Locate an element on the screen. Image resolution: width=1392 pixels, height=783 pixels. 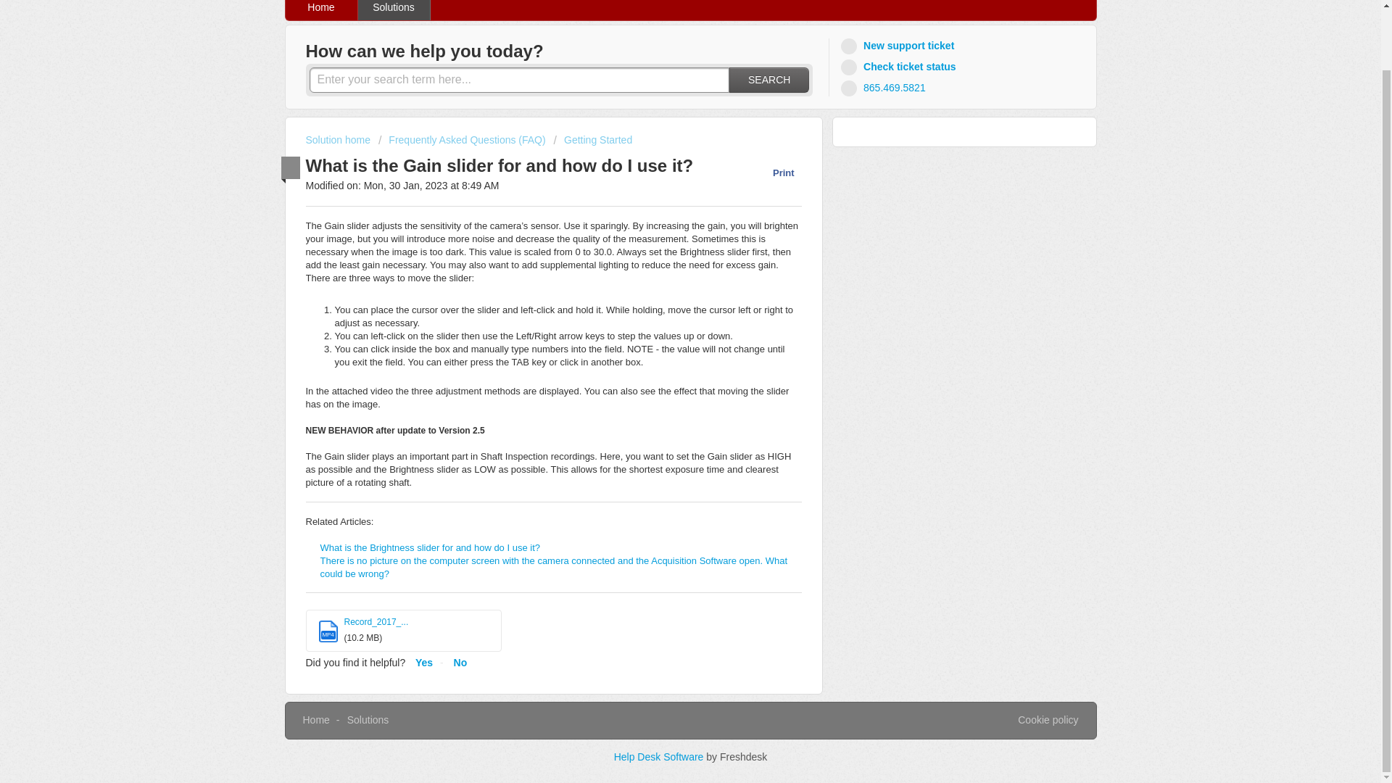
Help Desk Software is located at coordinates (660, 756).